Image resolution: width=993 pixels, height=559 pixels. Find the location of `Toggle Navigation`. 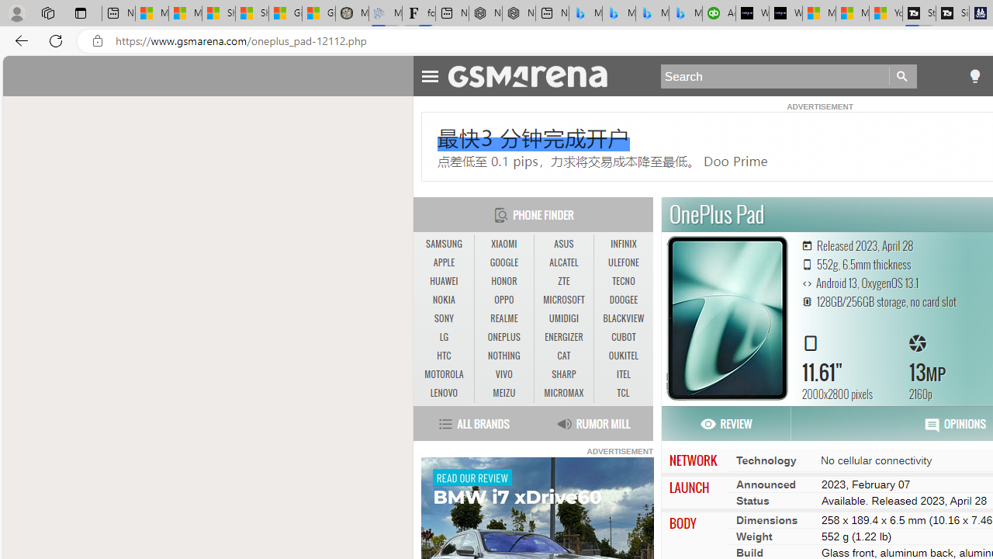

Toggle Navigation is located at coordinates (430, 74).